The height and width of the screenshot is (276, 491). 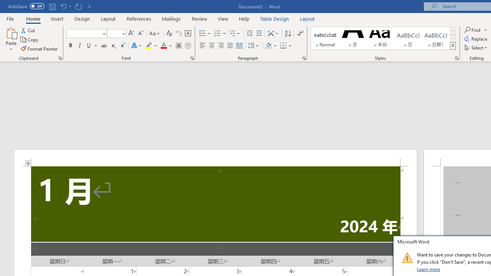 I want to click on Select, so click(x=476, y=48).